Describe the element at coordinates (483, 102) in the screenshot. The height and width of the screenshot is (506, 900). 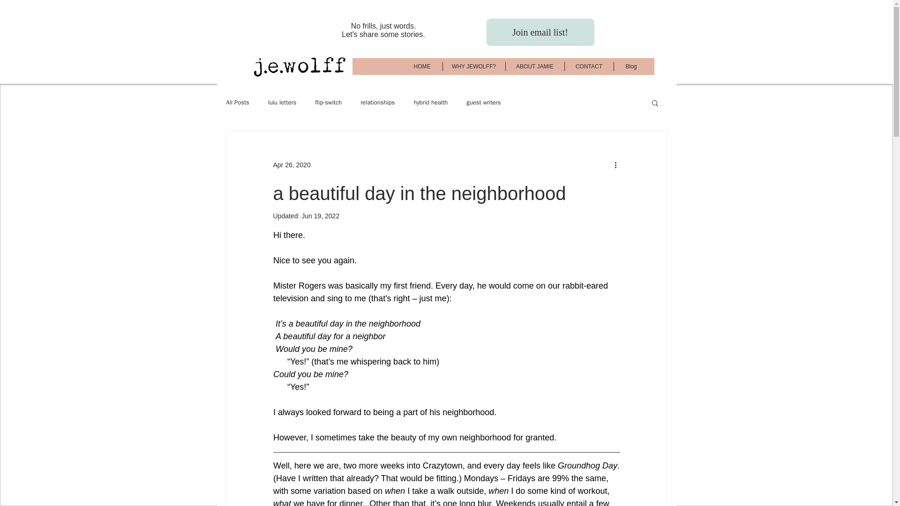
I see `guest writers` at that location.